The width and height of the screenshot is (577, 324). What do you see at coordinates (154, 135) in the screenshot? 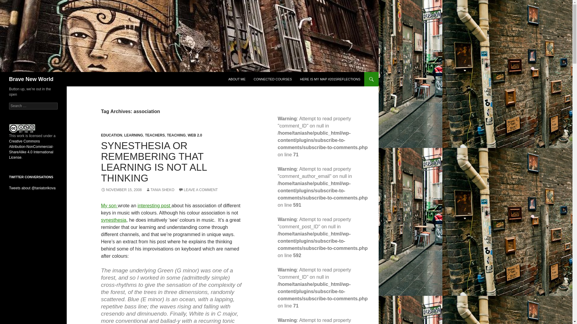
I see `TEACHERS` at bounding box center [154, 135].